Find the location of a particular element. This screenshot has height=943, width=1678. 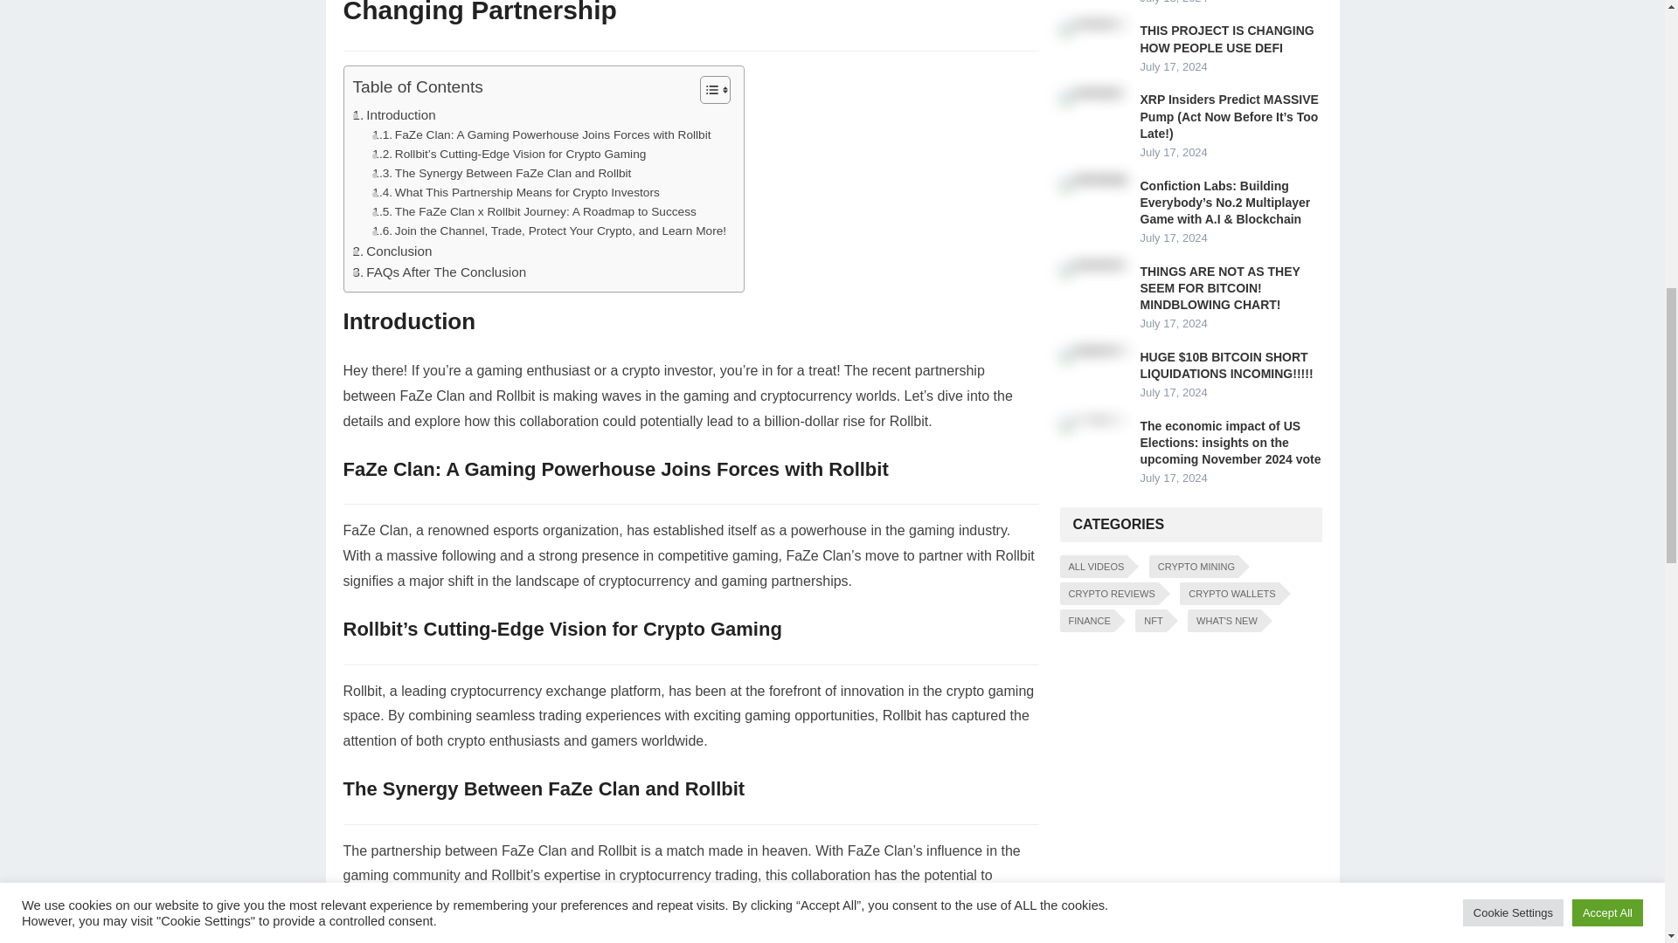

The Synergy Between FaZe Clan and Rollbit is located at coordinates (502, 173).